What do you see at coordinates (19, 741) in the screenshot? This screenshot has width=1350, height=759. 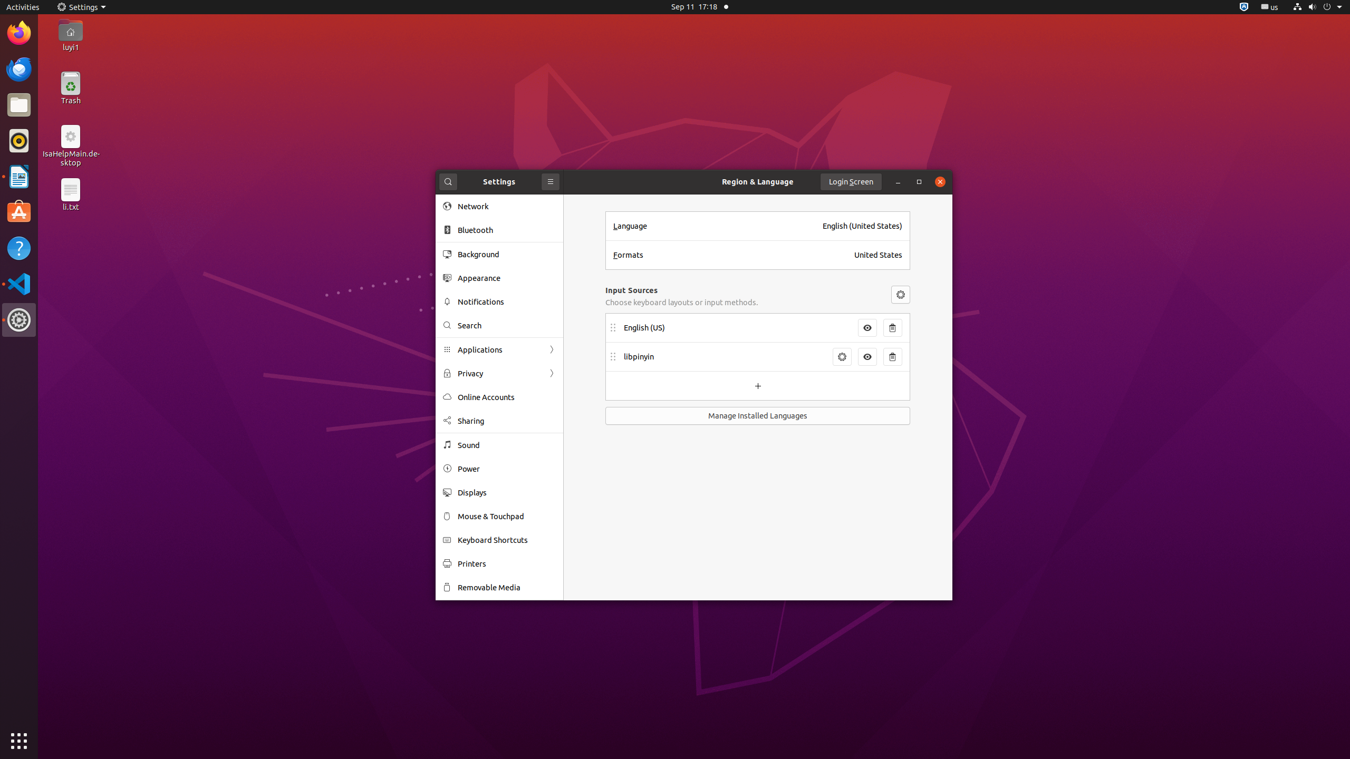 I see `Show Applications` at bounding box center [19, 741].